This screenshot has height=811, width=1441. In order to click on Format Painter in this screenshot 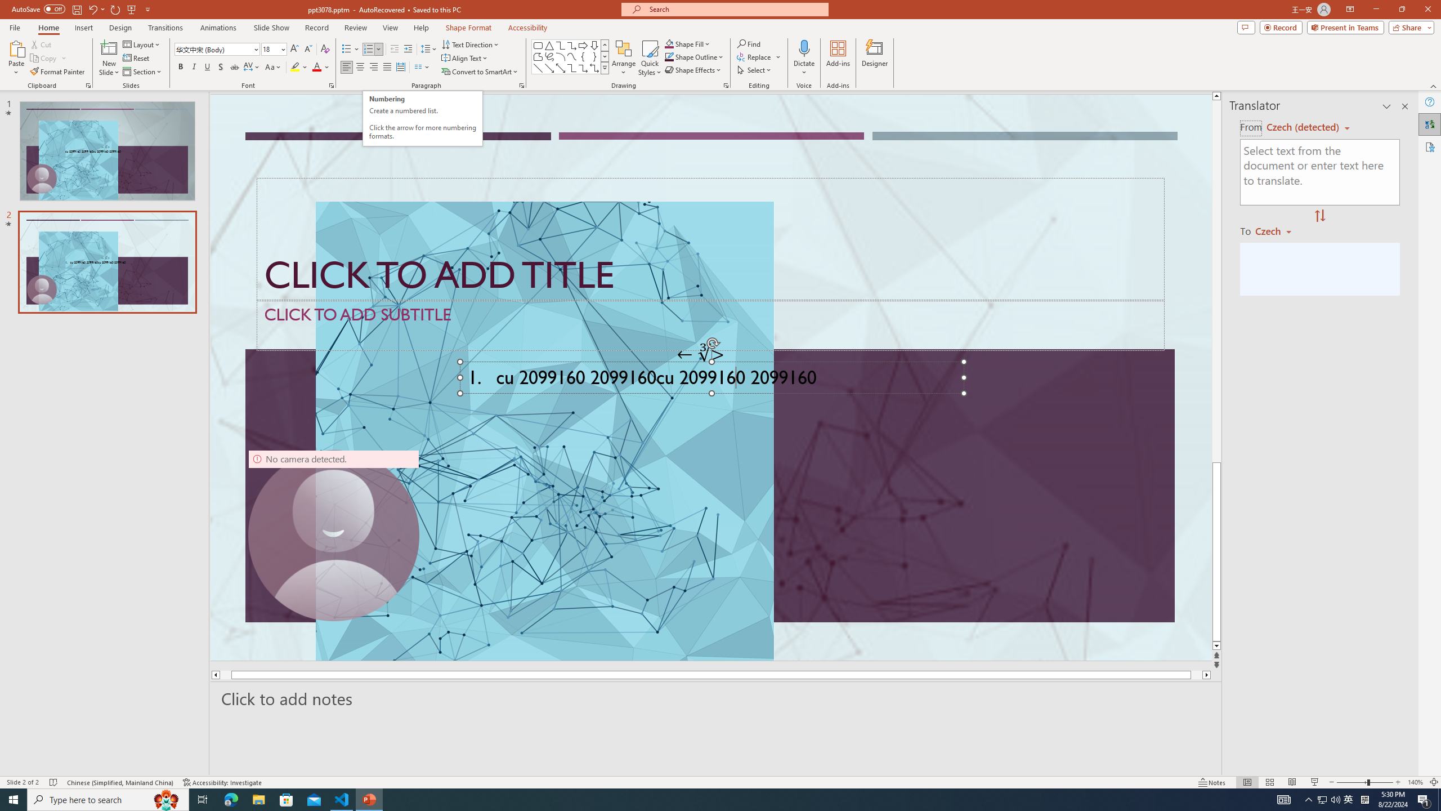, I will do `click(59, 72)`.